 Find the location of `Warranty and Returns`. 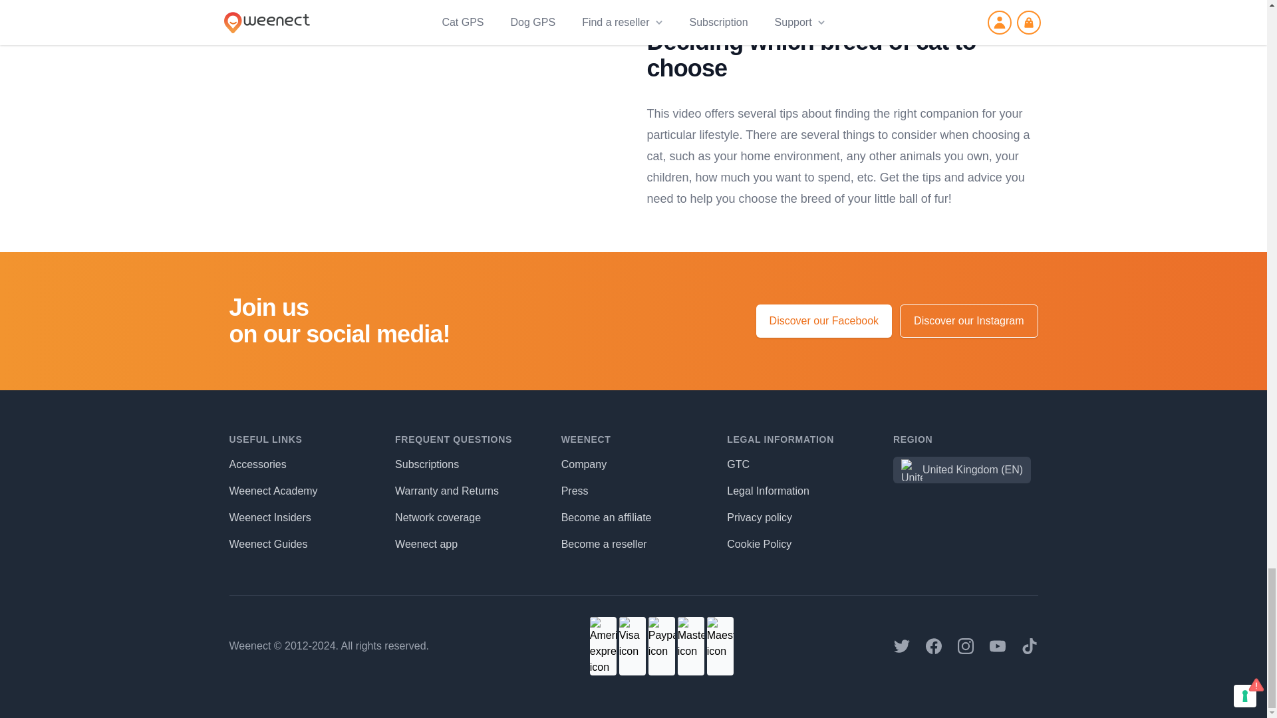

Warranty and Returns is located at coordinates (447, 491).